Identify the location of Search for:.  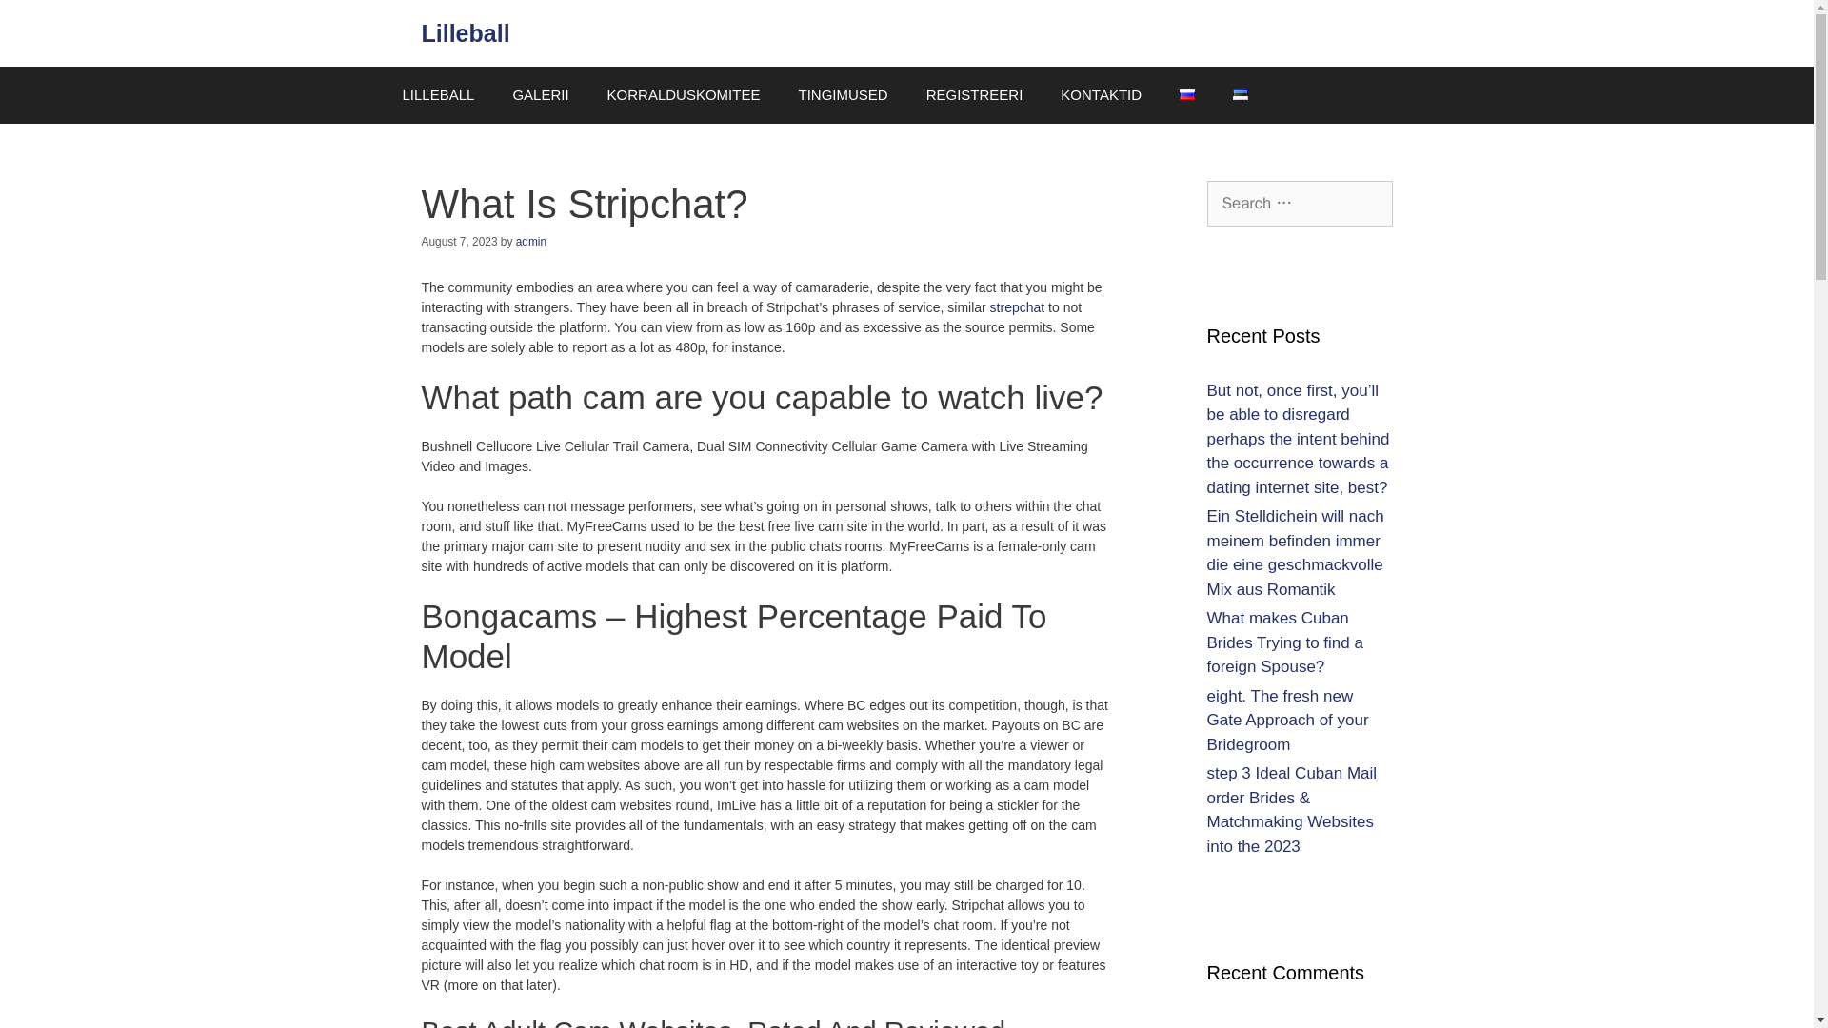
(1300, 204).